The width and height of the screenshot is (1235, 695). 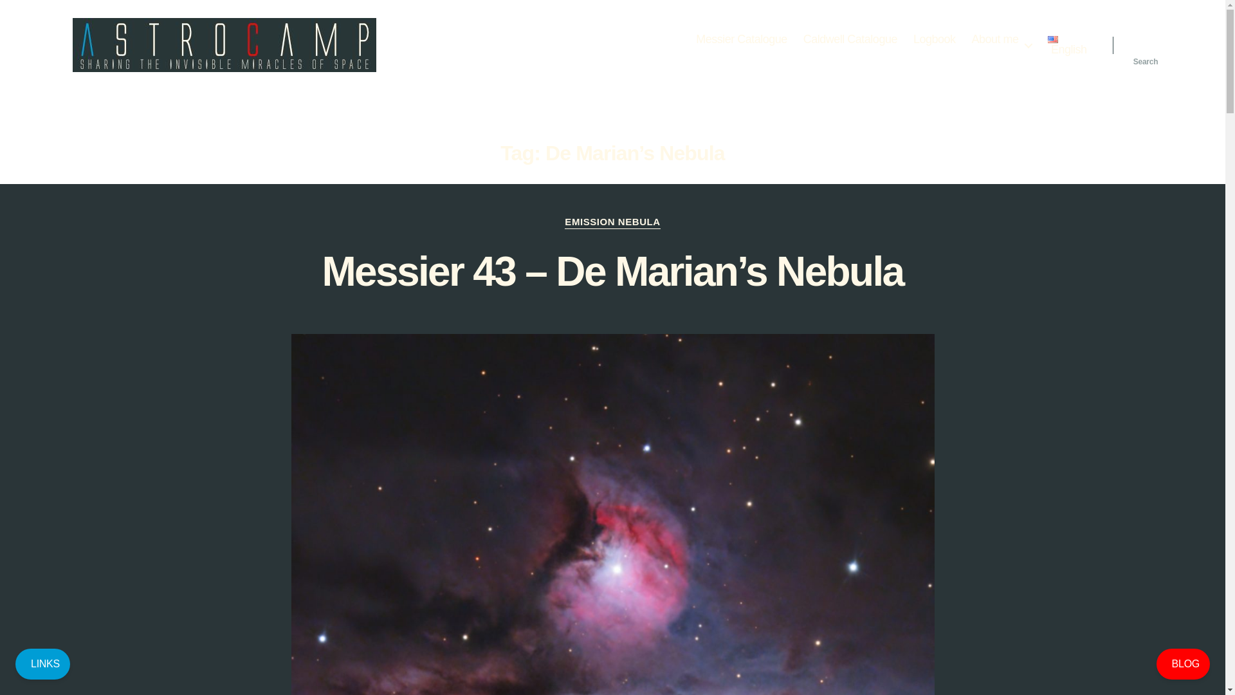 I want to click on About me, so click(x=1001, y=40).